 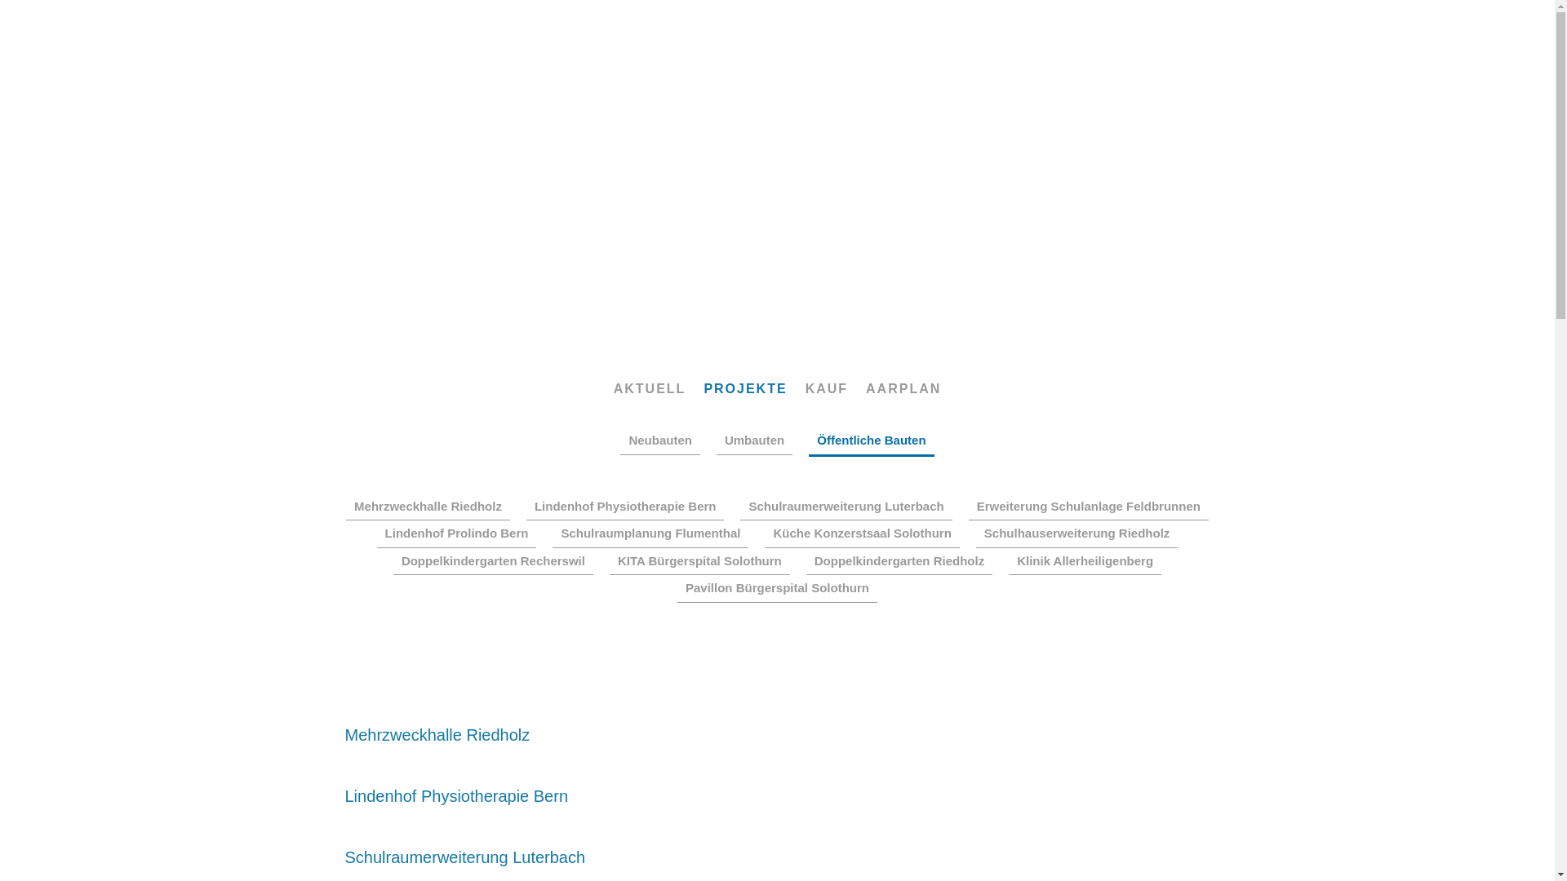 I want to click on Erweiterung Schulanlage Feldbrunnen, so click(x=1089, y=507).